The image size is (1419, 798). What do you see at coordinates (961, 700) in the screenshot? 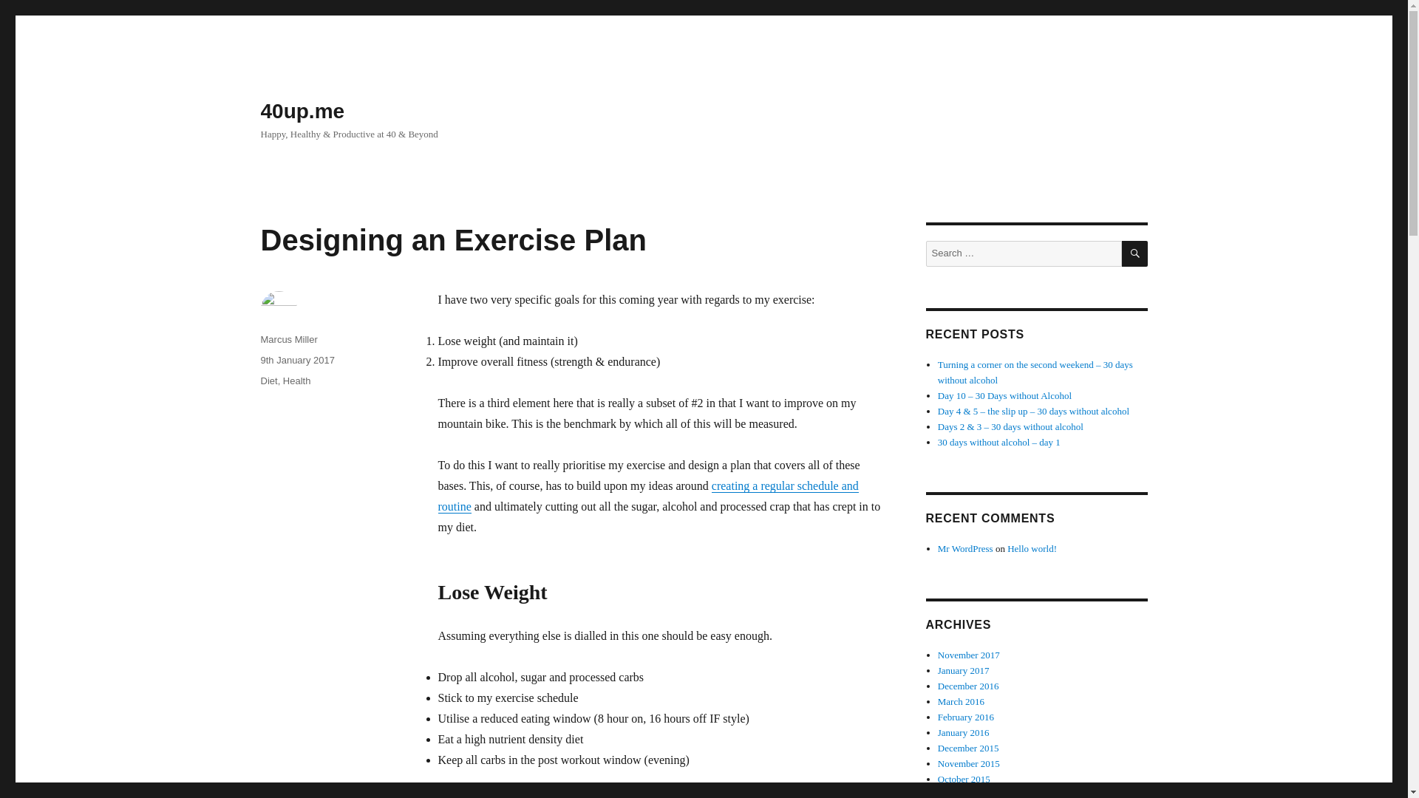
I see `March 2016` at bounding box center [961, 700].